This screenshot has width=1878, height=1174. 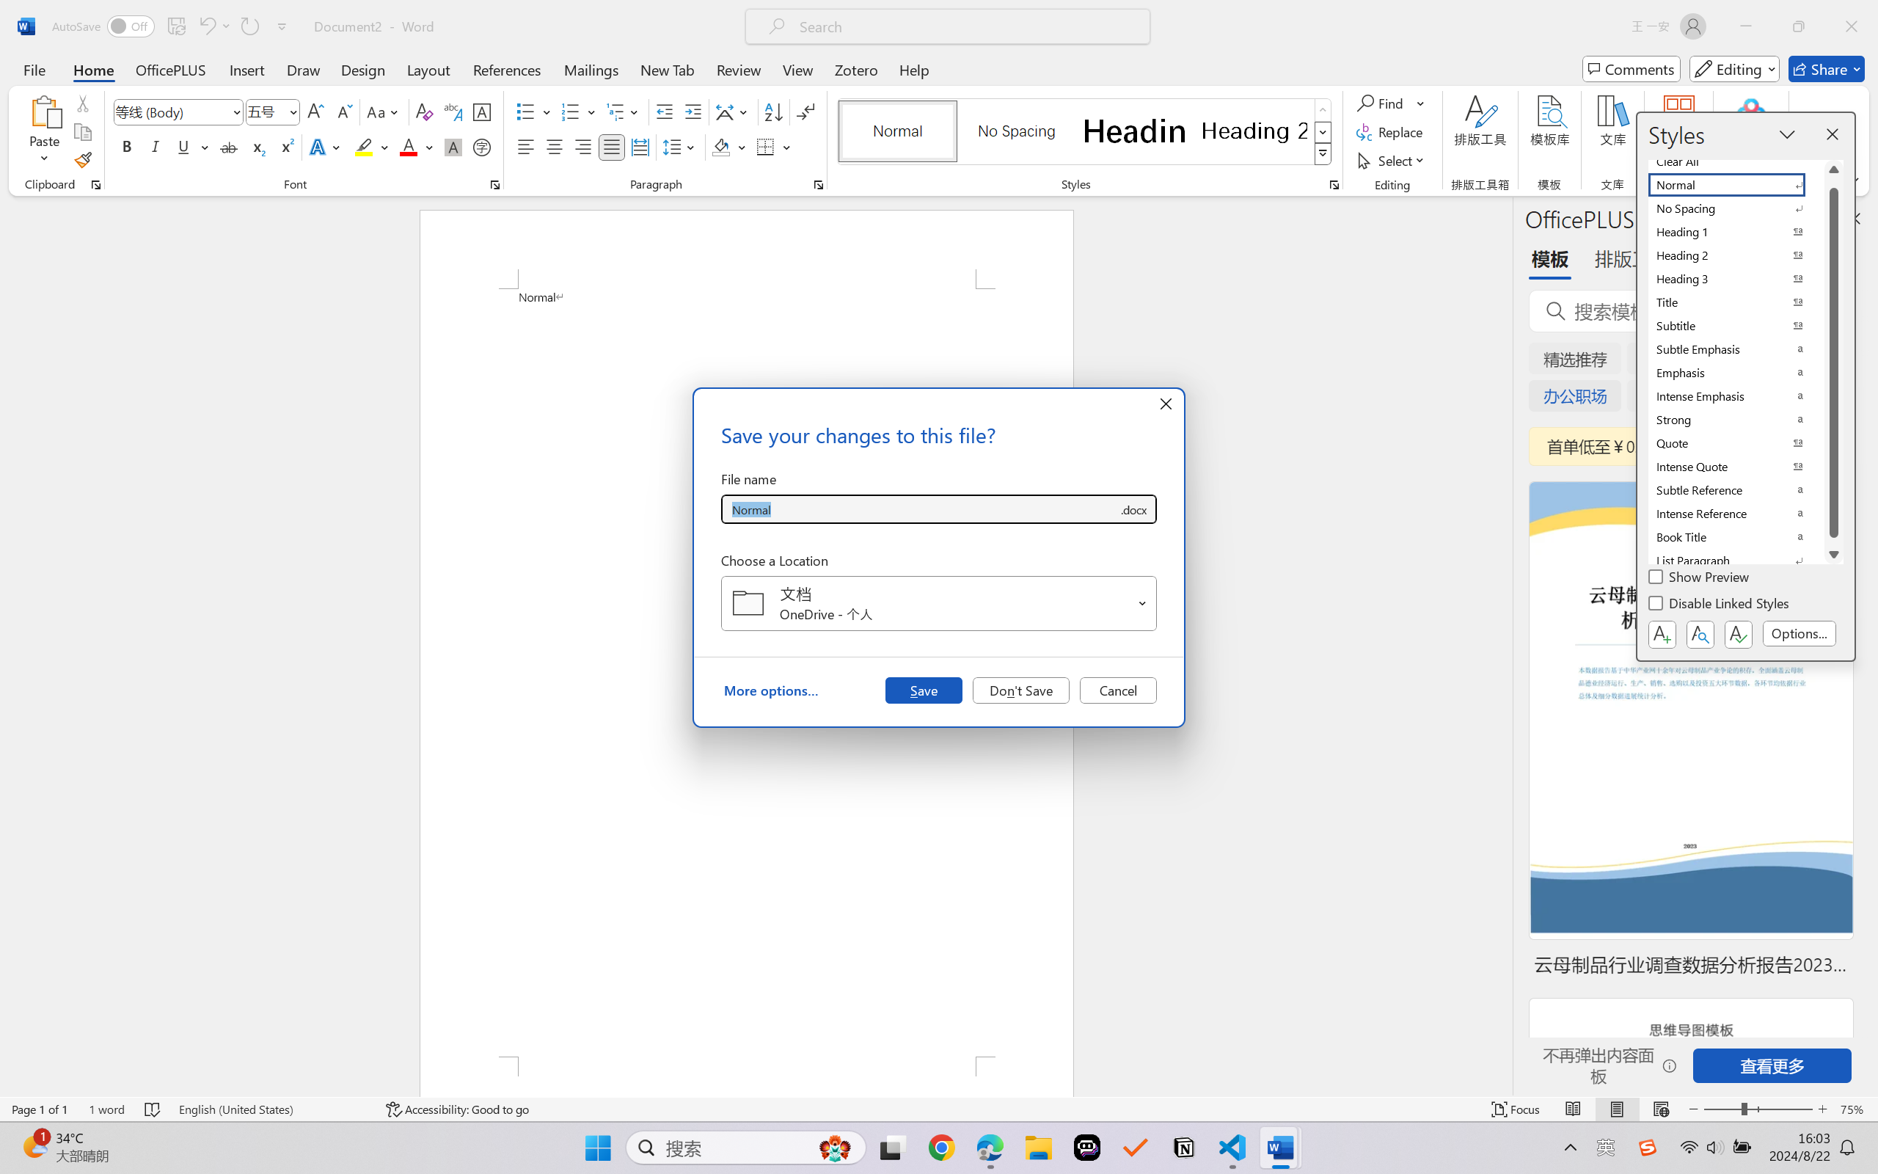 I want to click on Class: NetUIImage, so click(x=1323, y=154).